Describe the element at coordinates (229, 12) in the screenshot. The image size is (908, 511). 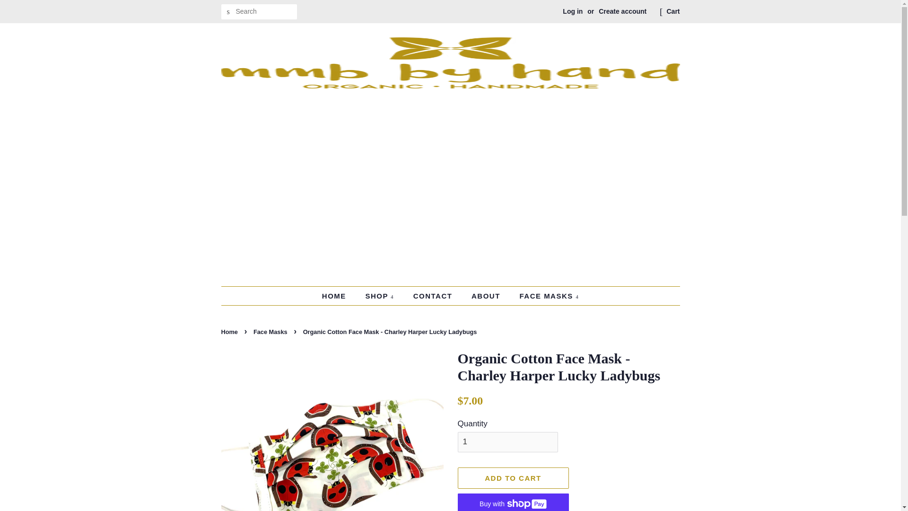
I see `SEARCH` at that location.